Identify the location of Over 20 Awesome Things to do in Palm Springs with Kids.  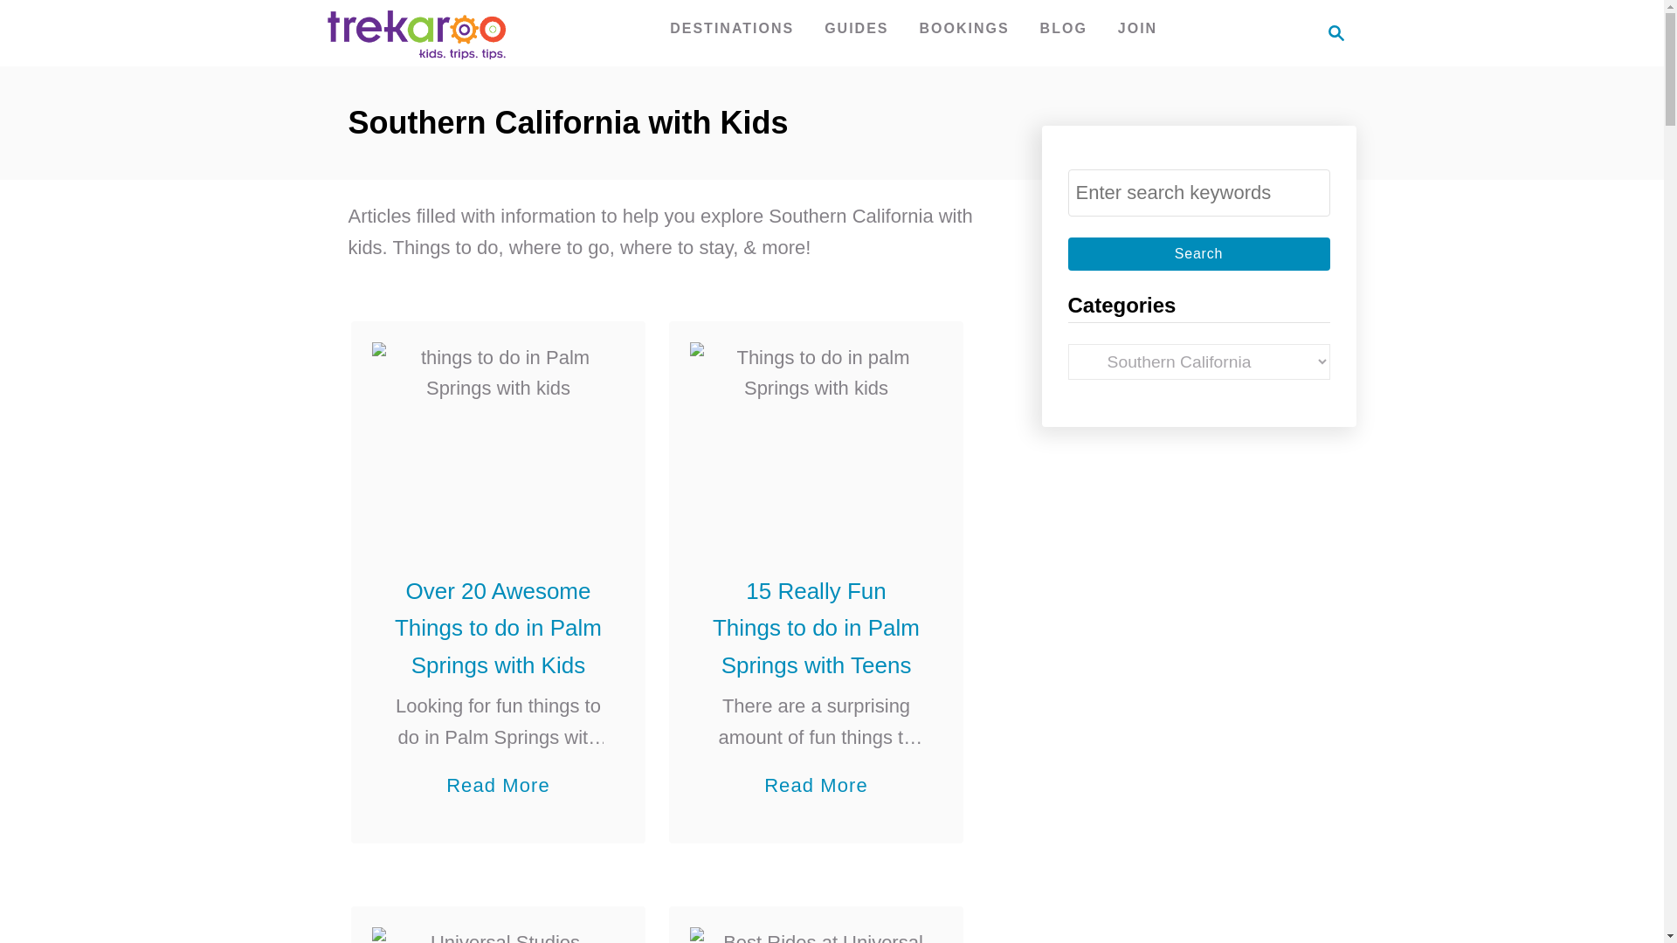
(498, 437).